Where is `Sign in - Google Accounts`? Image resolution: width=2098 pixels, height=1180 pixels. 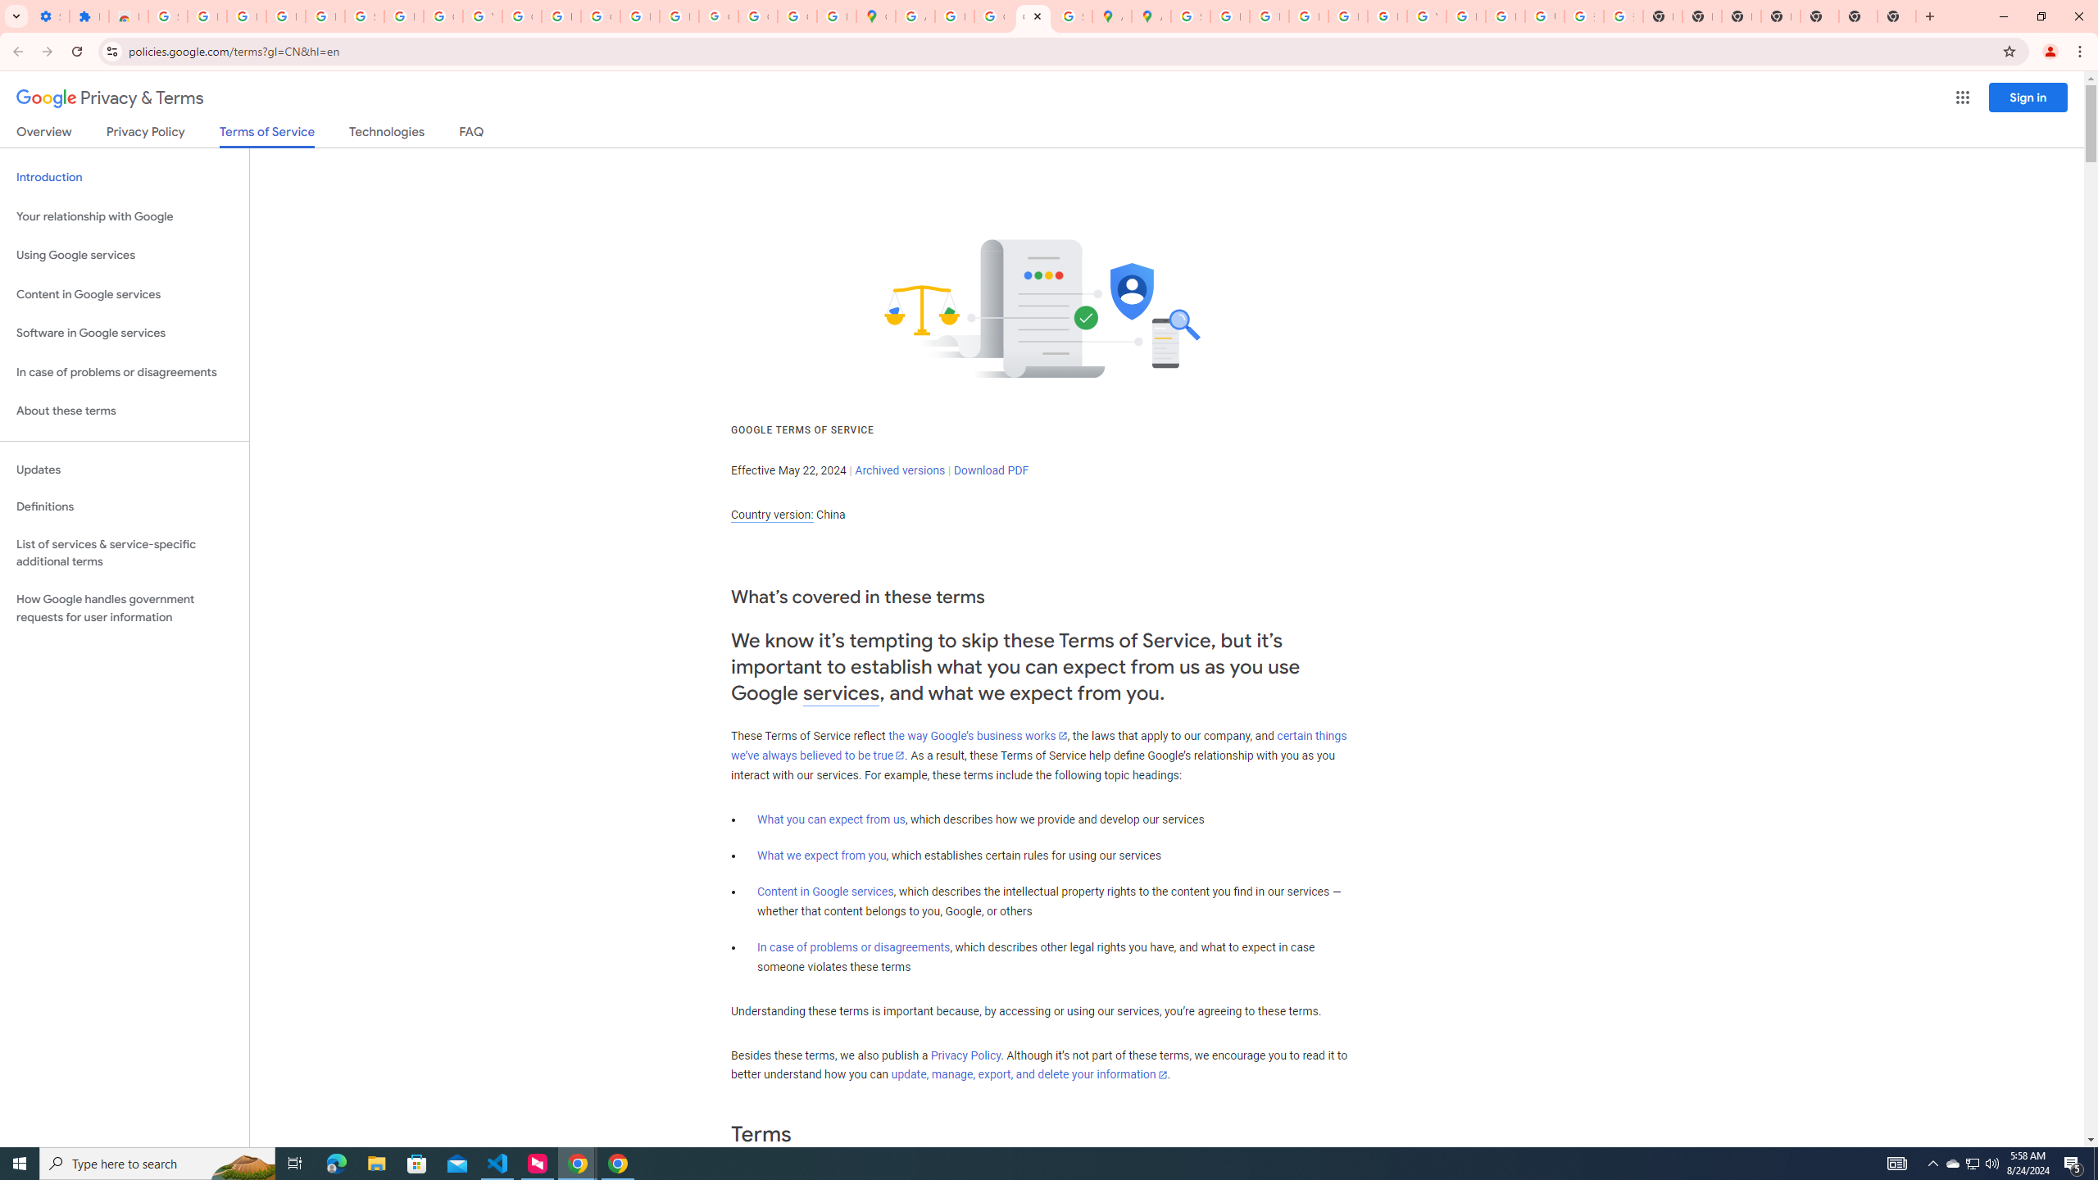
Sign in - Google Accounts is located at coordinates (167, 16).